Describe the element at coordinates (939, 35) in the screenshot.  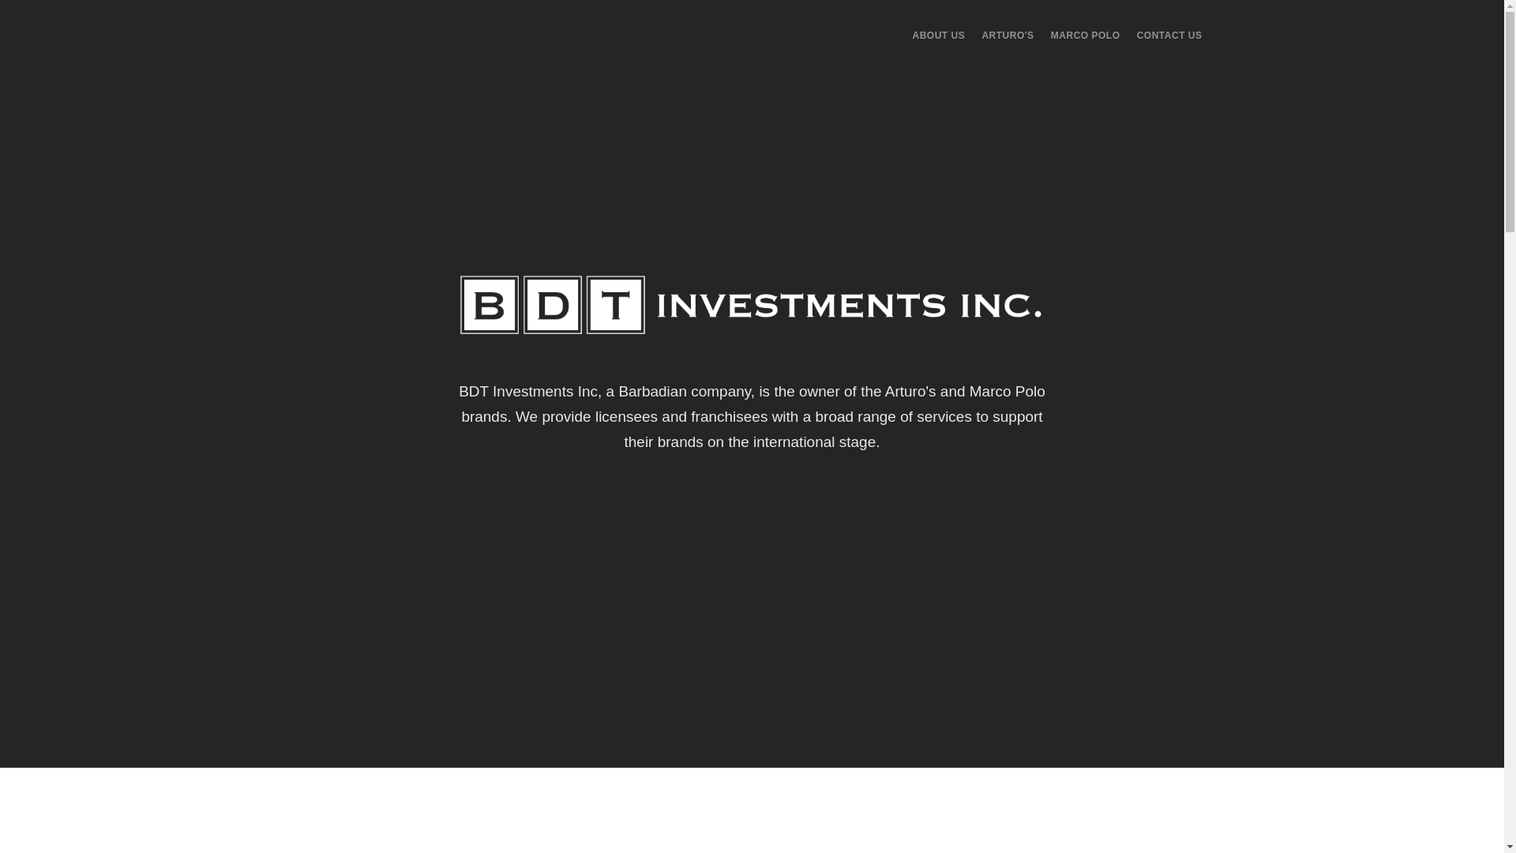
I see `ABOUT US` at that location.